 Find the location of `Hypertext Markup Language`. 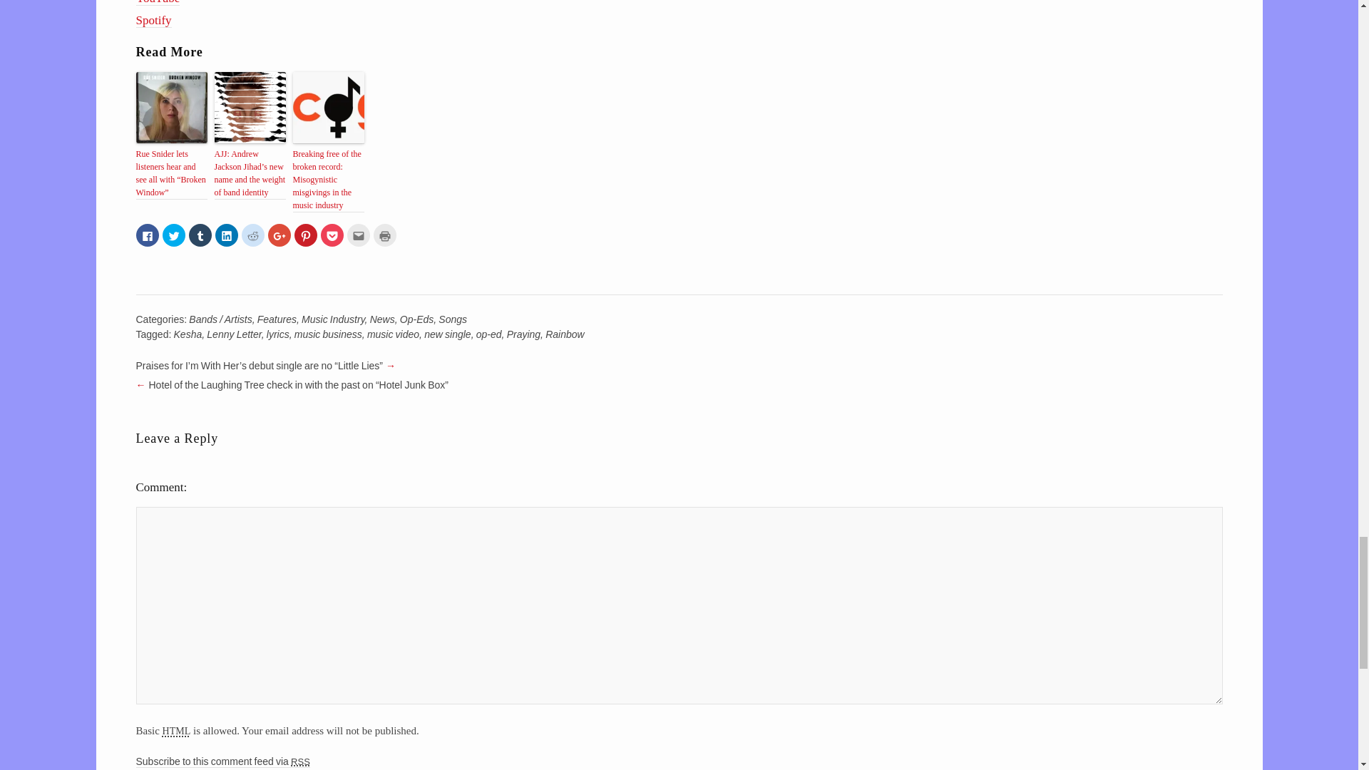

Hypertext Markup Language is located at coordinates (177, 729).